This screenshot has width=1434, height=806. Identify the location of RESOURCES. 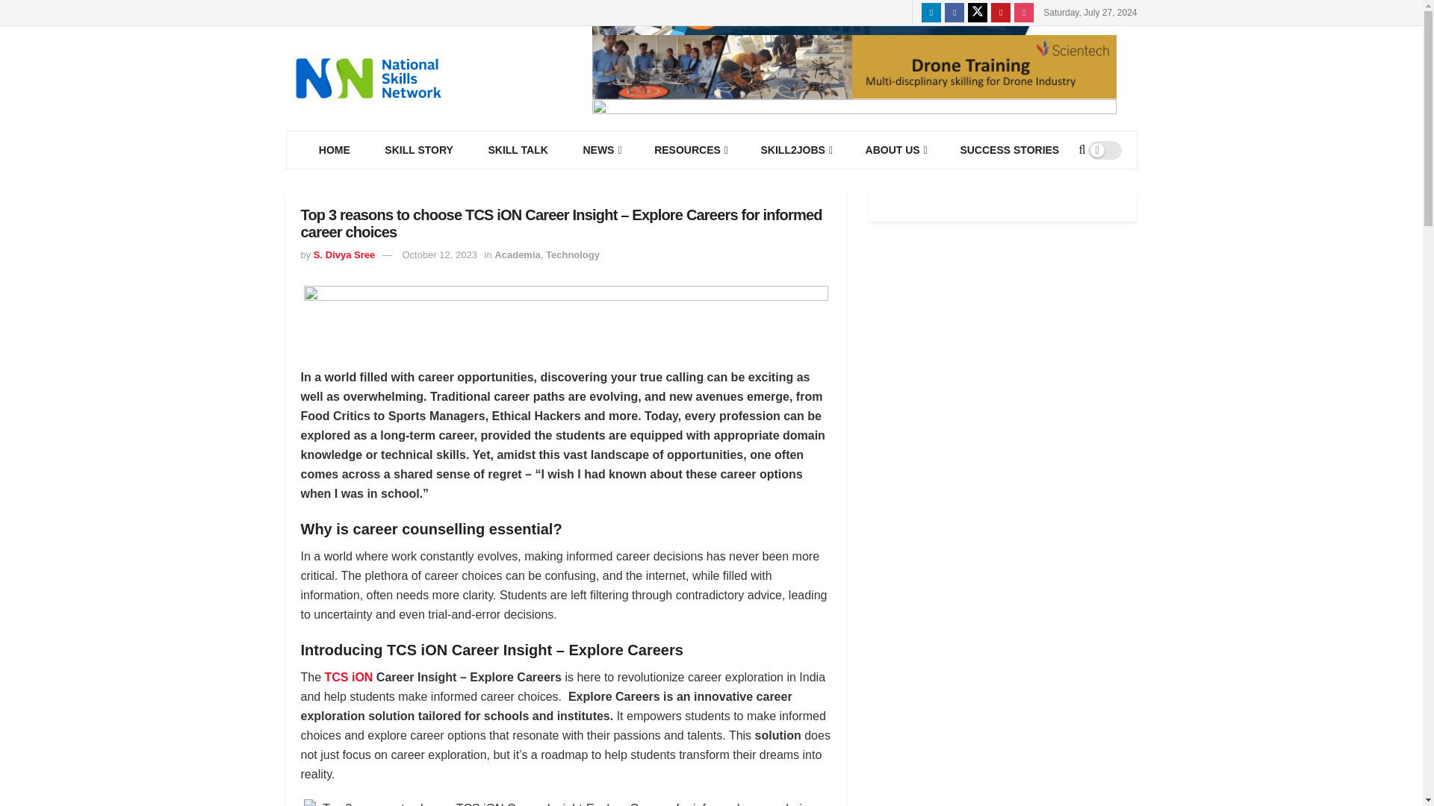
(689, 149).